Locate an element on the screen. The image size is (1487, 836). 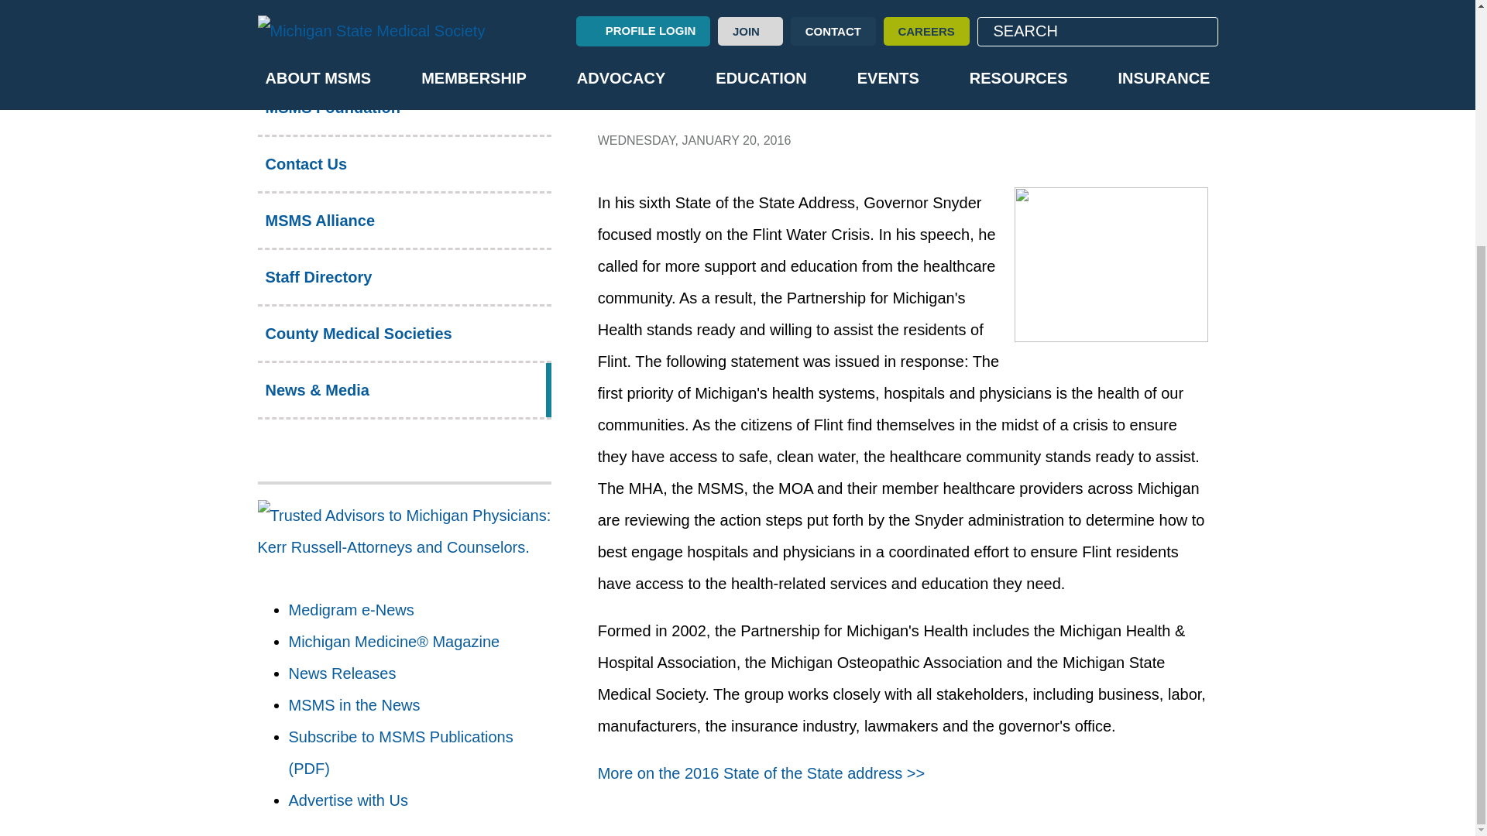
Kerr Russell-Attorneys At Law is located at coordinates (404, 531).